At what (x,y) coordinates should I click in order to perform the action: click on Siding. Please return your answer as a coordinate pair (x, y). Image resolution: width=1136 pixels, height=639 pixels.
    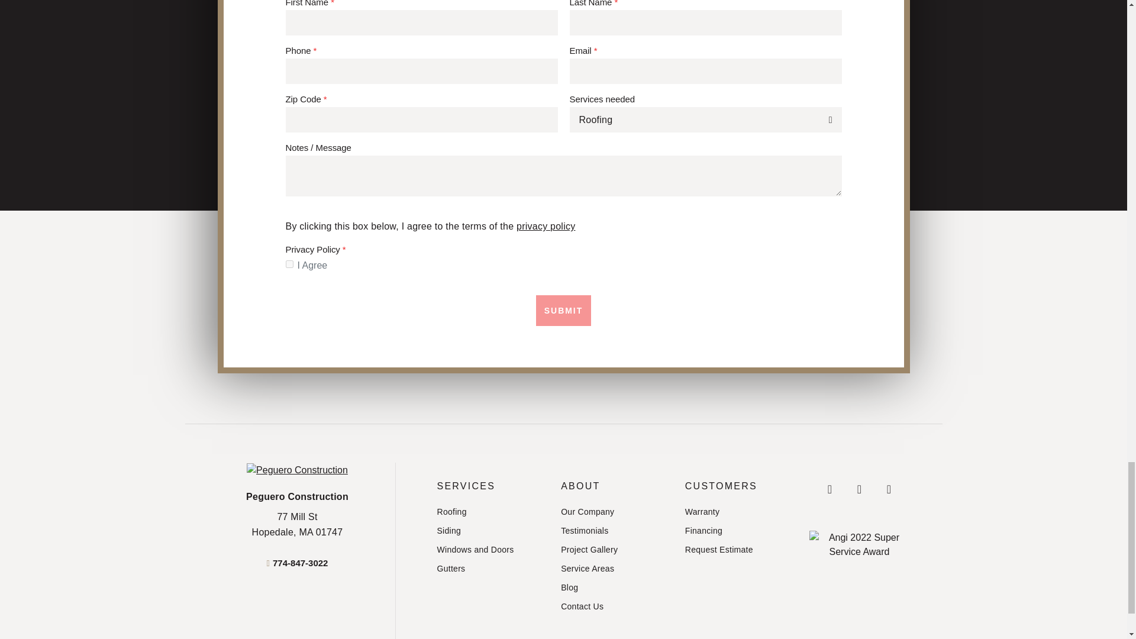
    Looking at the image, I should click on (297, 524).